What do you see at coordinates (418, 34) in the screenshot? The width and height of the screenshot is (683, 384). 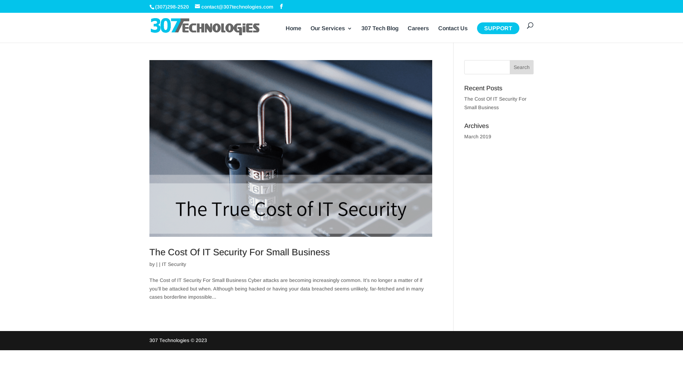 I see `Careers` at bounding box center [418, 34].